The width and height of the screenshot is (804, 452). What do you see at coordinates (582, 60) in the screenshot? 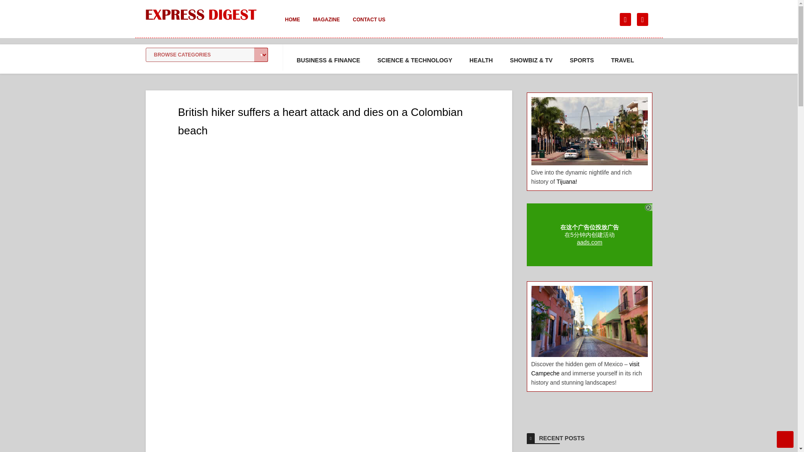
I see `SPORTS` at bounding box center [582, 60].